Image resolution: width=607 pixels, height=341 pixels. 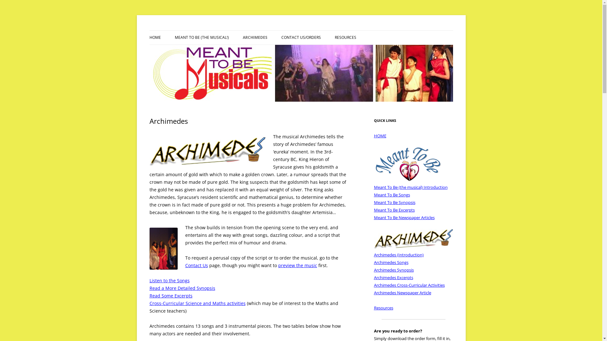 What do you see at coordinates (394, 210) in the screenshot?
I see `Meant To Be Excerpts` at bounding box center [394, 210].